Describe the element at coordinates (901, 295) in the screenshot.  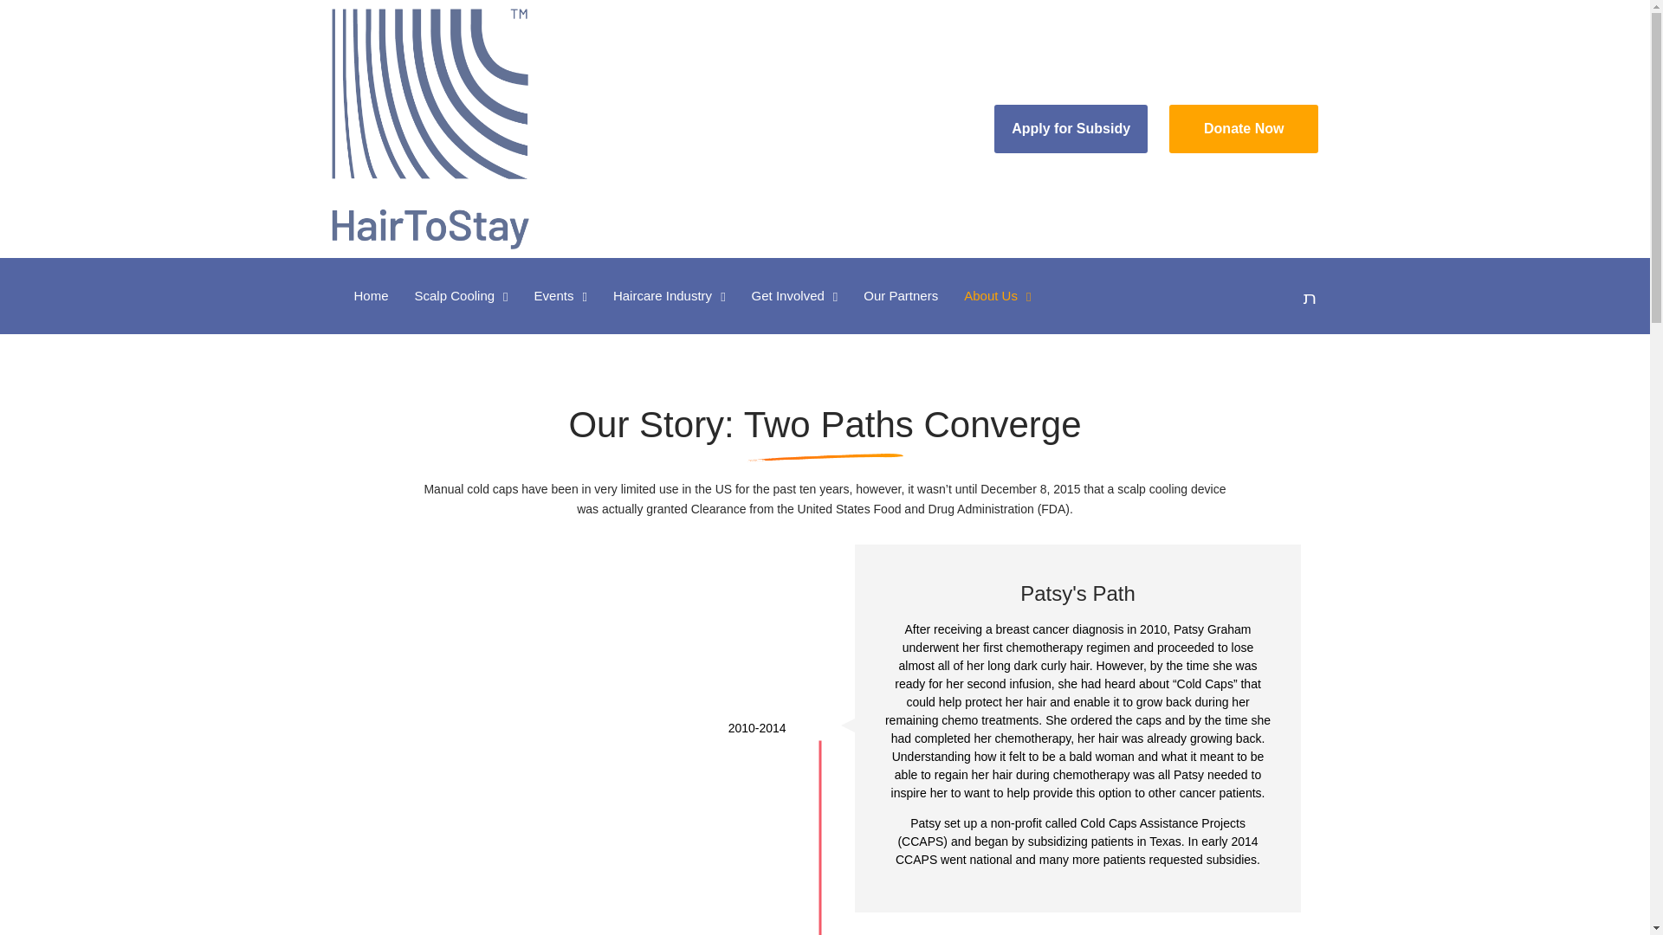
I see `Our Partners` at that location.